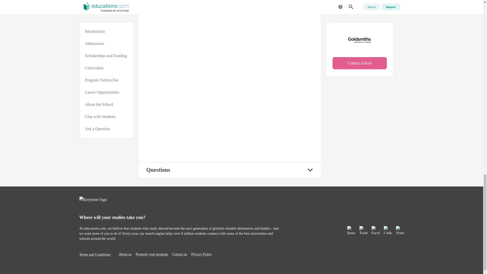 The image size is (487, 274). Describe the element at coordinates (152, 254) in the screenshot. I see `Promote your program` at that location.